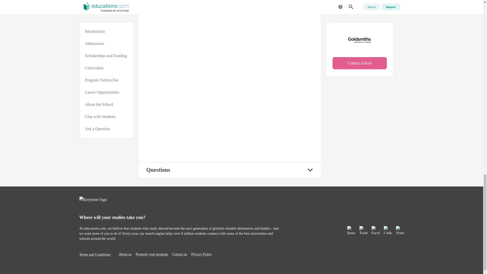 The image size is (487, 274). Describe the element at coordinates (152, 254) in the screenshot. I see `Promote your program` at that location.